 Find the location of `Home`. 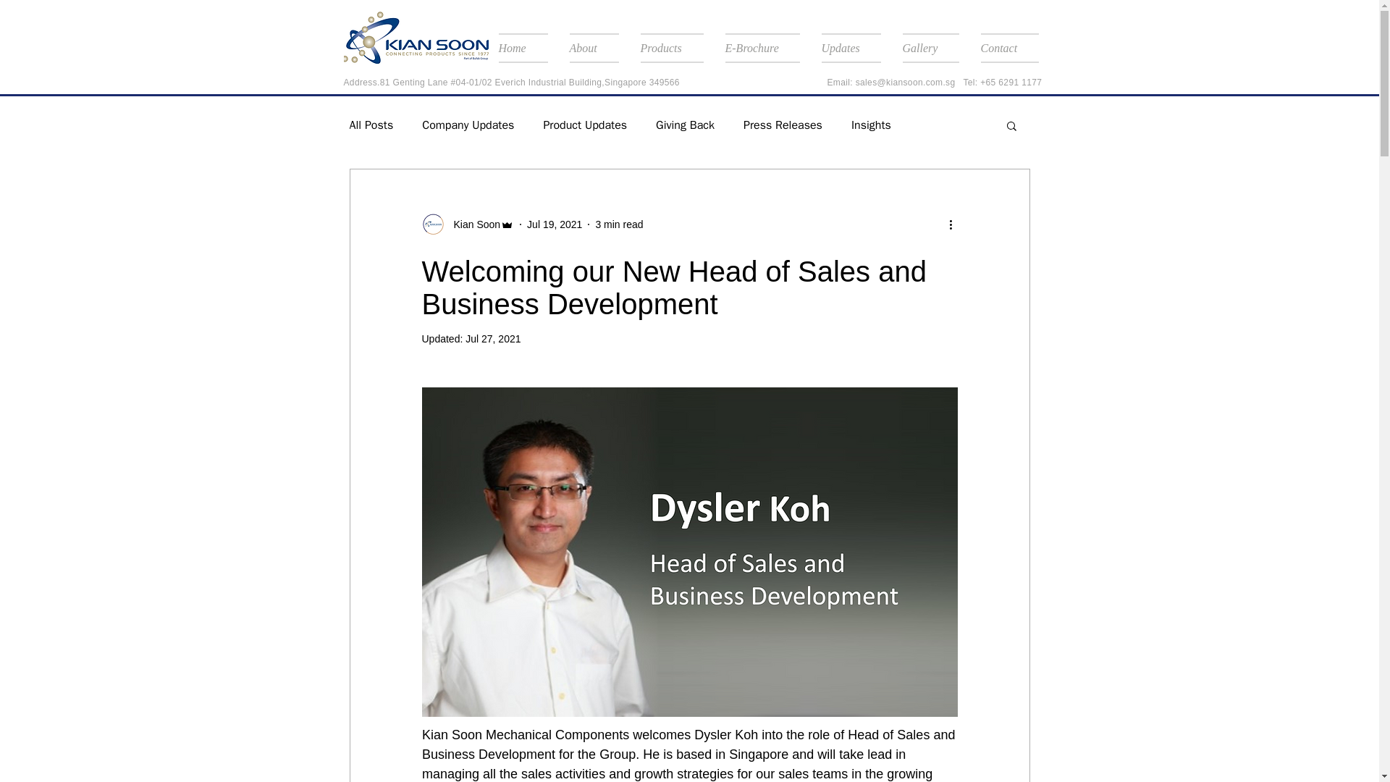

Home is located at coordinates (528, 48).